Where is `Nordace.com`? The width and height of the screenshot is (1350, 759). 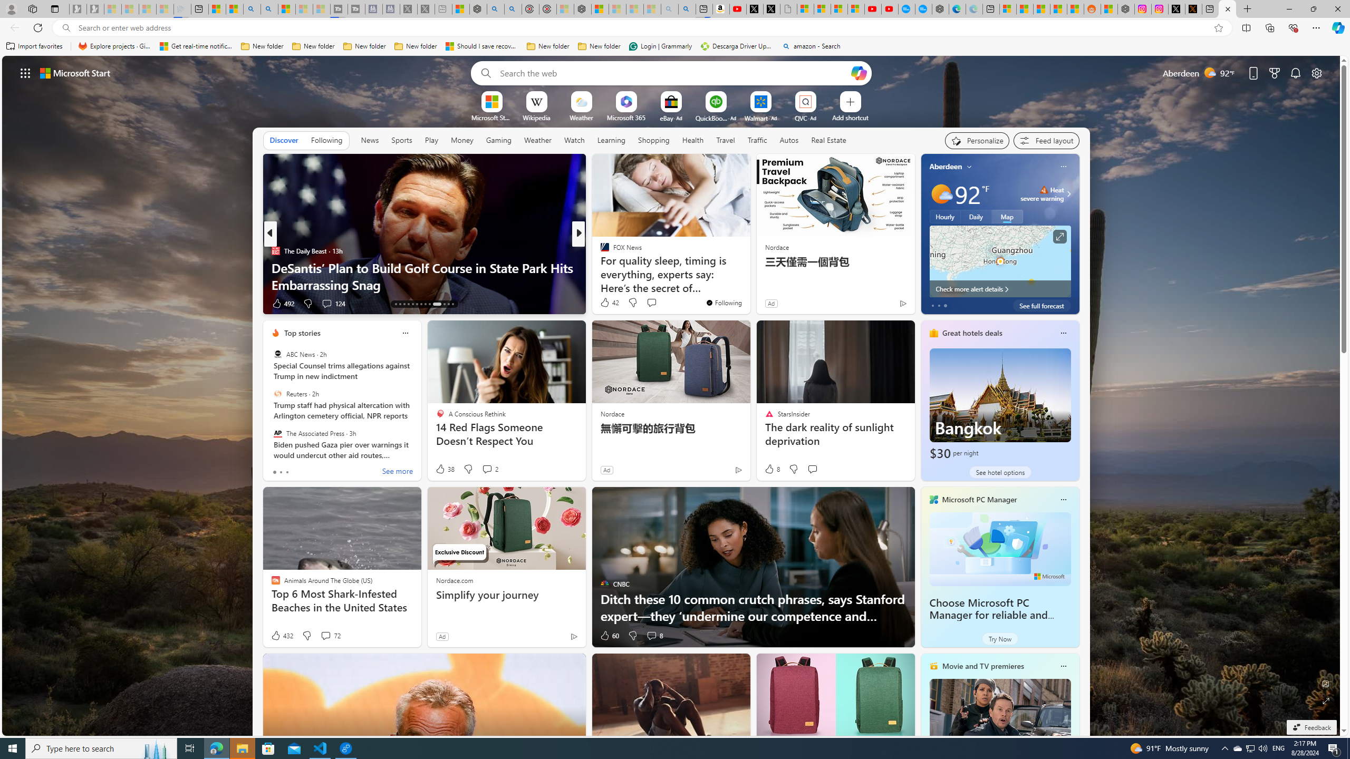
Nordace.com is located at coordinates (455, 580).